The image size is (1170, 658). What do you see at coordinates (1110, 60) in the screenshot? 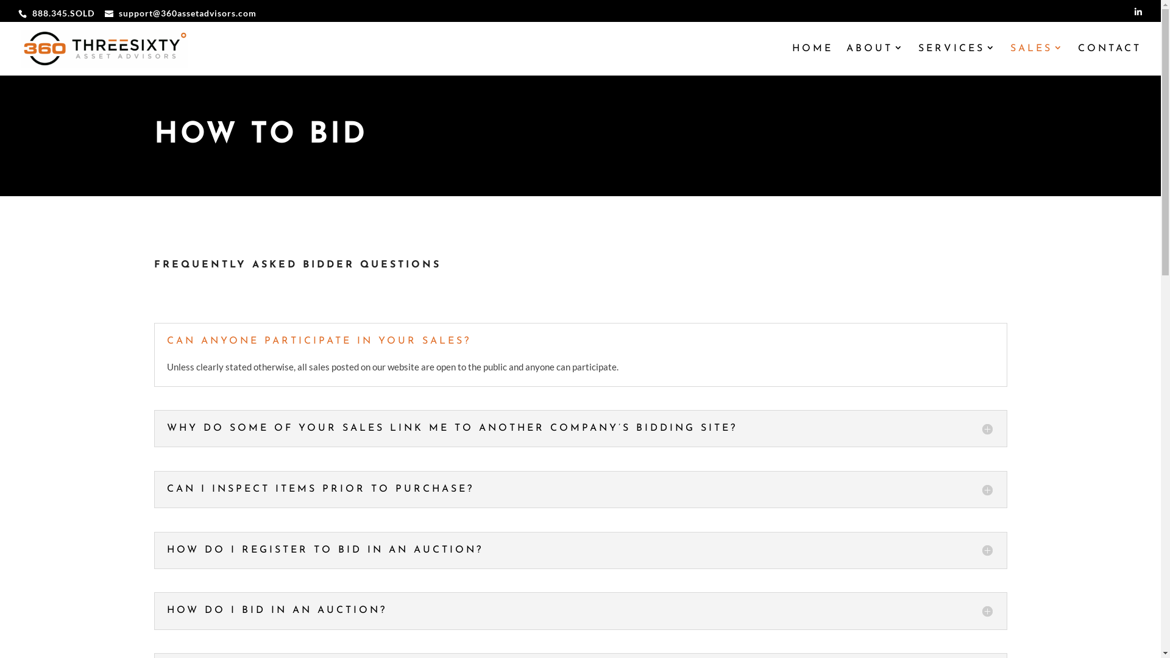
I see `CONTACT` at bounding box center [1110, 60].